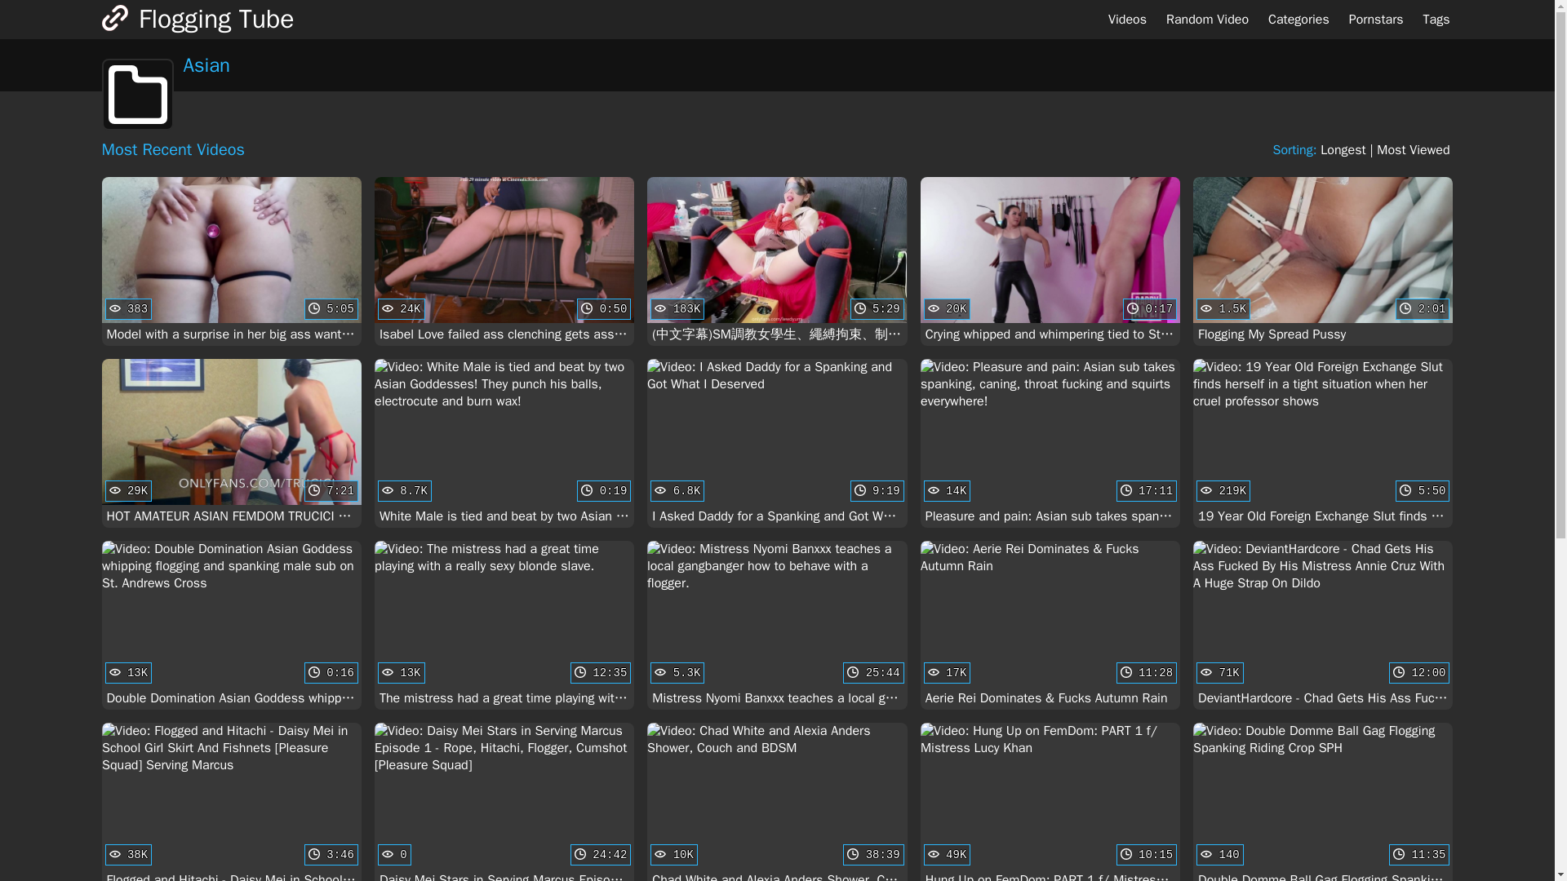  I want to click on Most Viewed, so click(232, 261).